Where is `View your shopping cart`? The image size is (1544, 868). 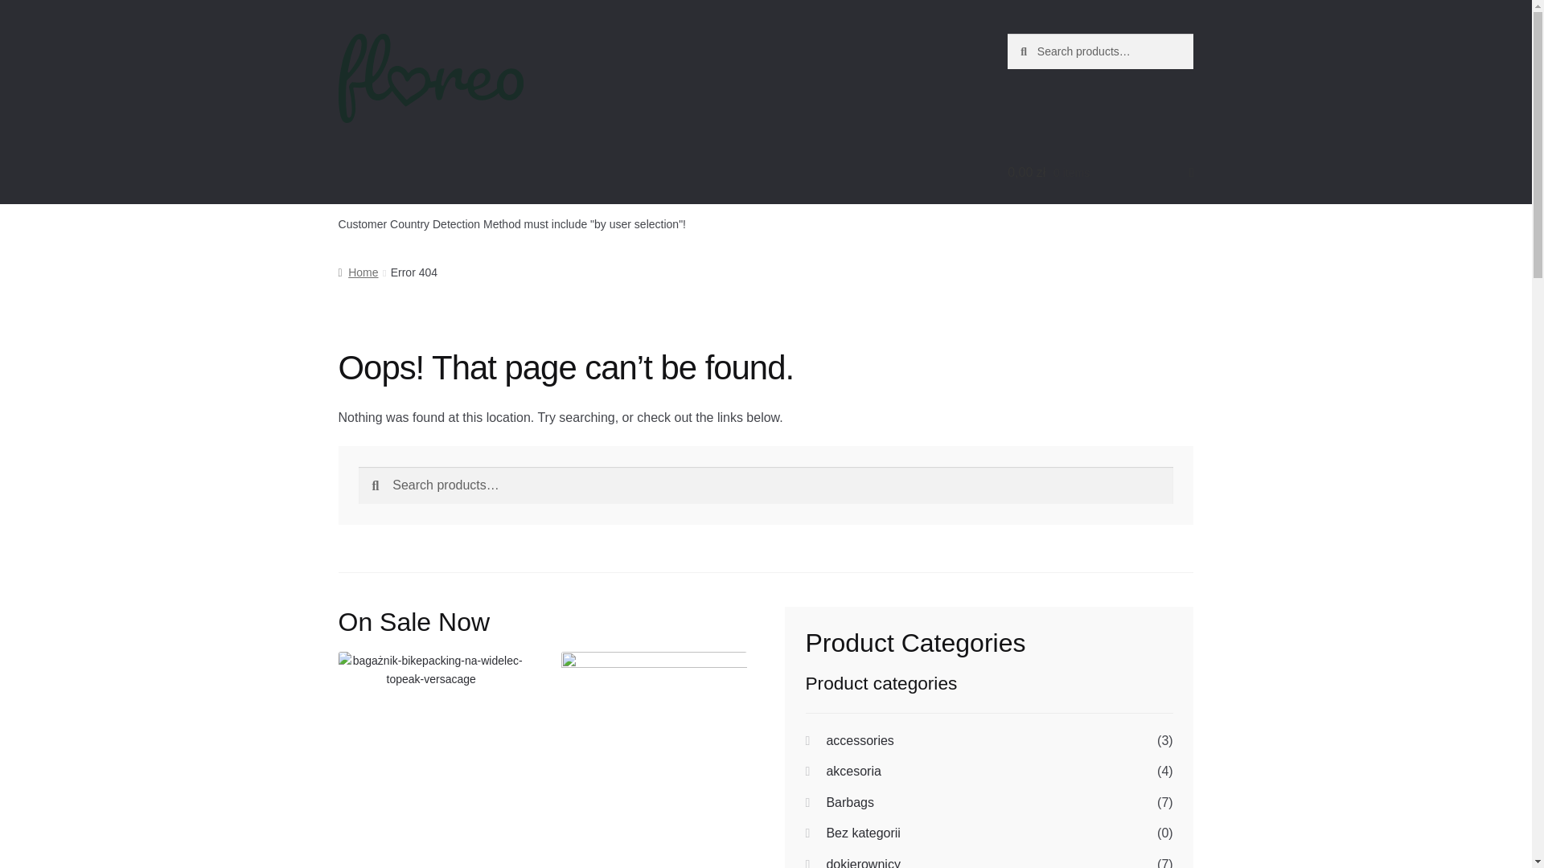 View your shopping cart is located at coordinates (1100, 172).